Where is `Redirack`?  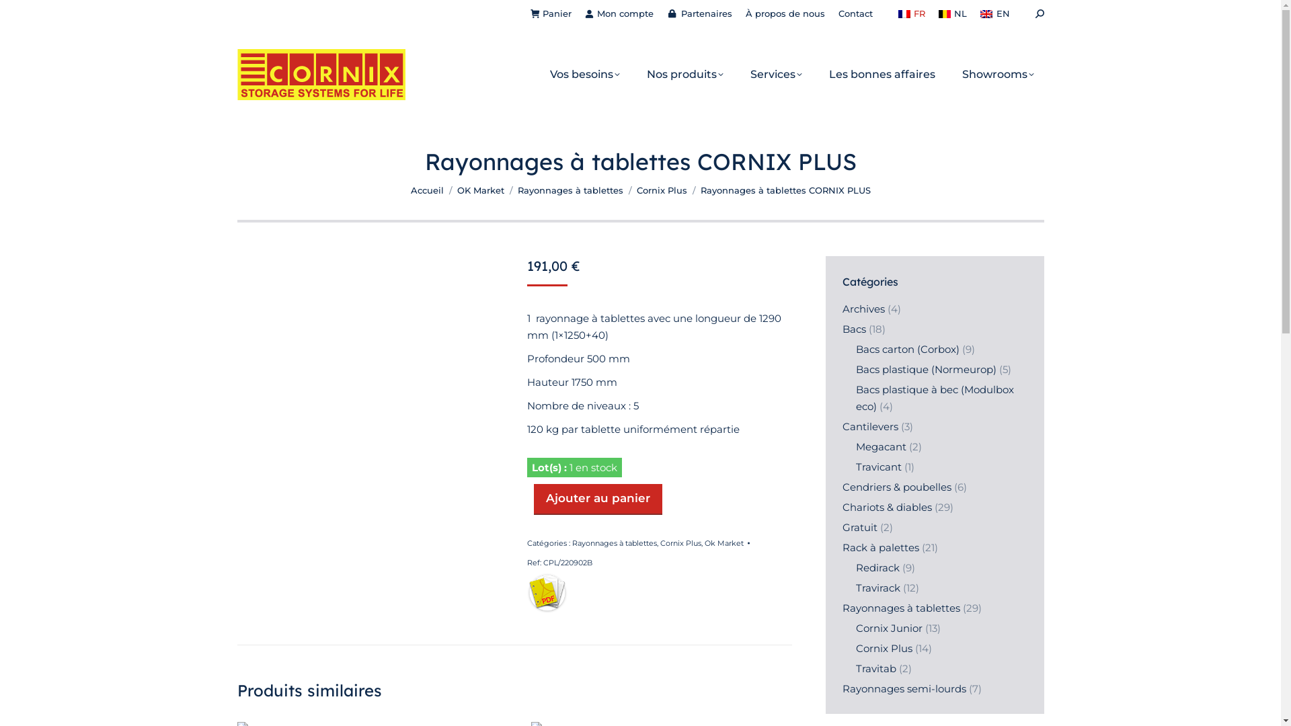 Redirack is located at coordinates (877, 567).